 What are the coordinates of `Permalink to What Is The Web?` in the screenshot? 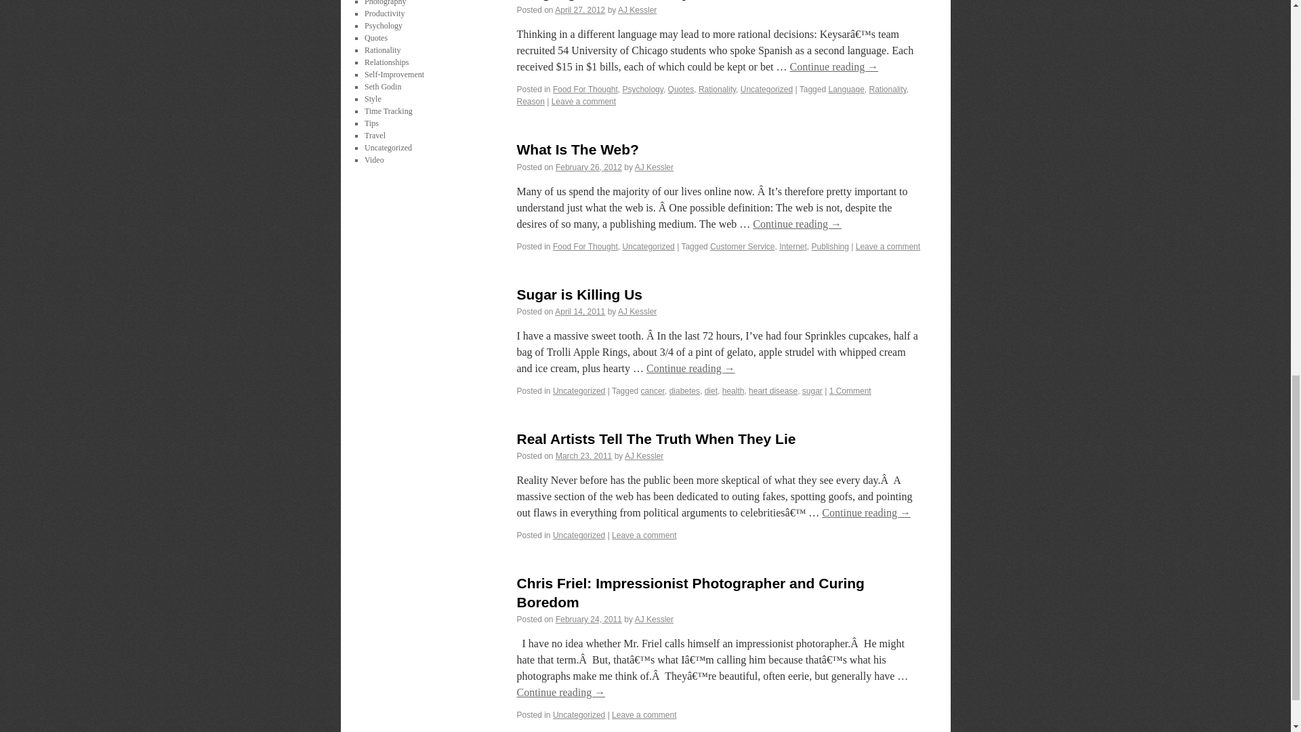 It's located at (577, 149).